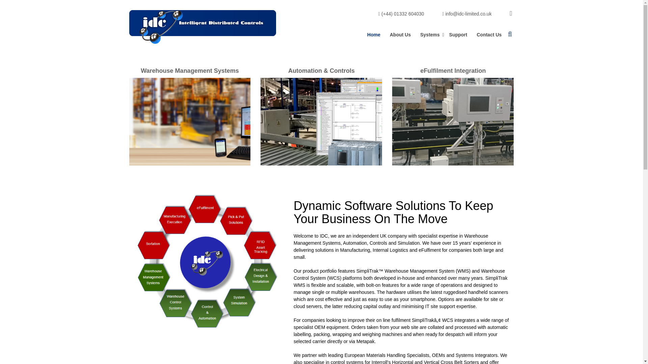 The image size is (648, 364). I want to click on Support, so click(458, 34).